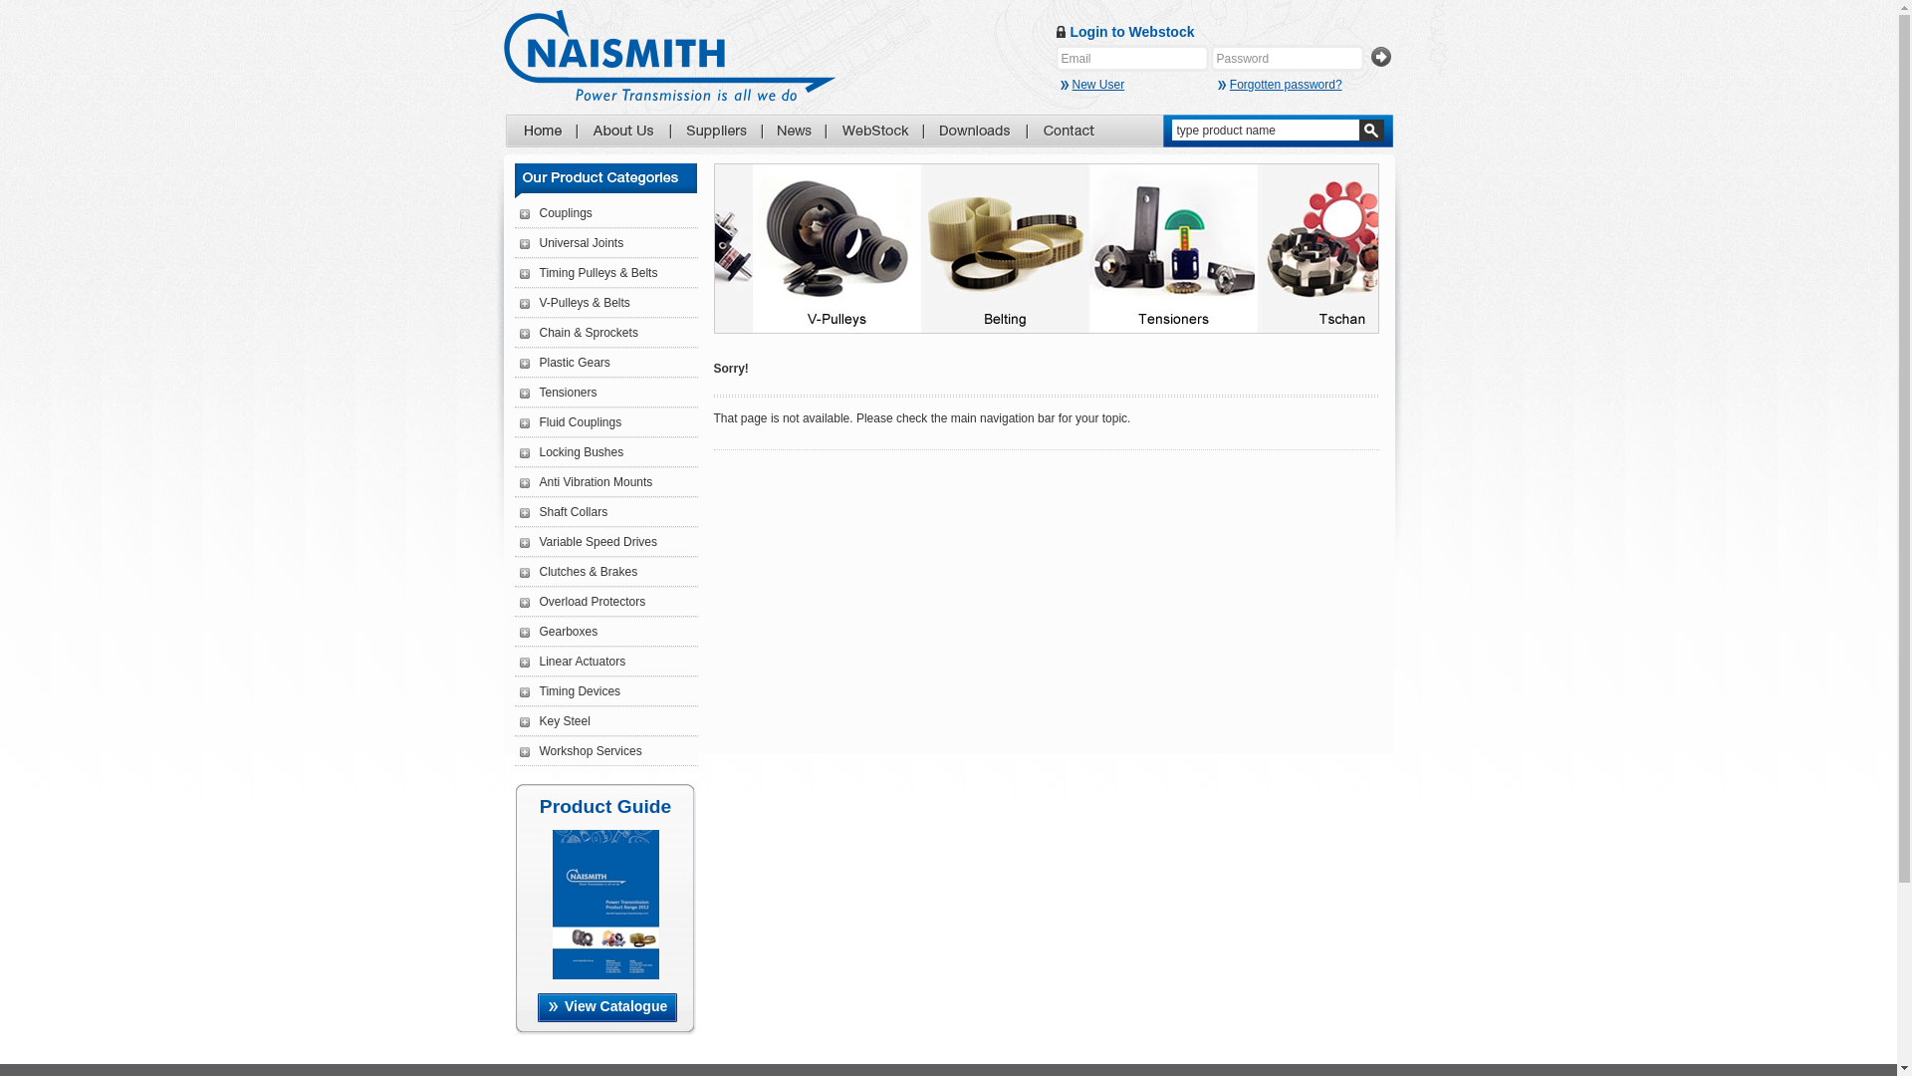 The height and width of the screenshot is (1076, 1912). Describe the element at coordinates (542, 132) in the screenshot. I see `Home` at that location.